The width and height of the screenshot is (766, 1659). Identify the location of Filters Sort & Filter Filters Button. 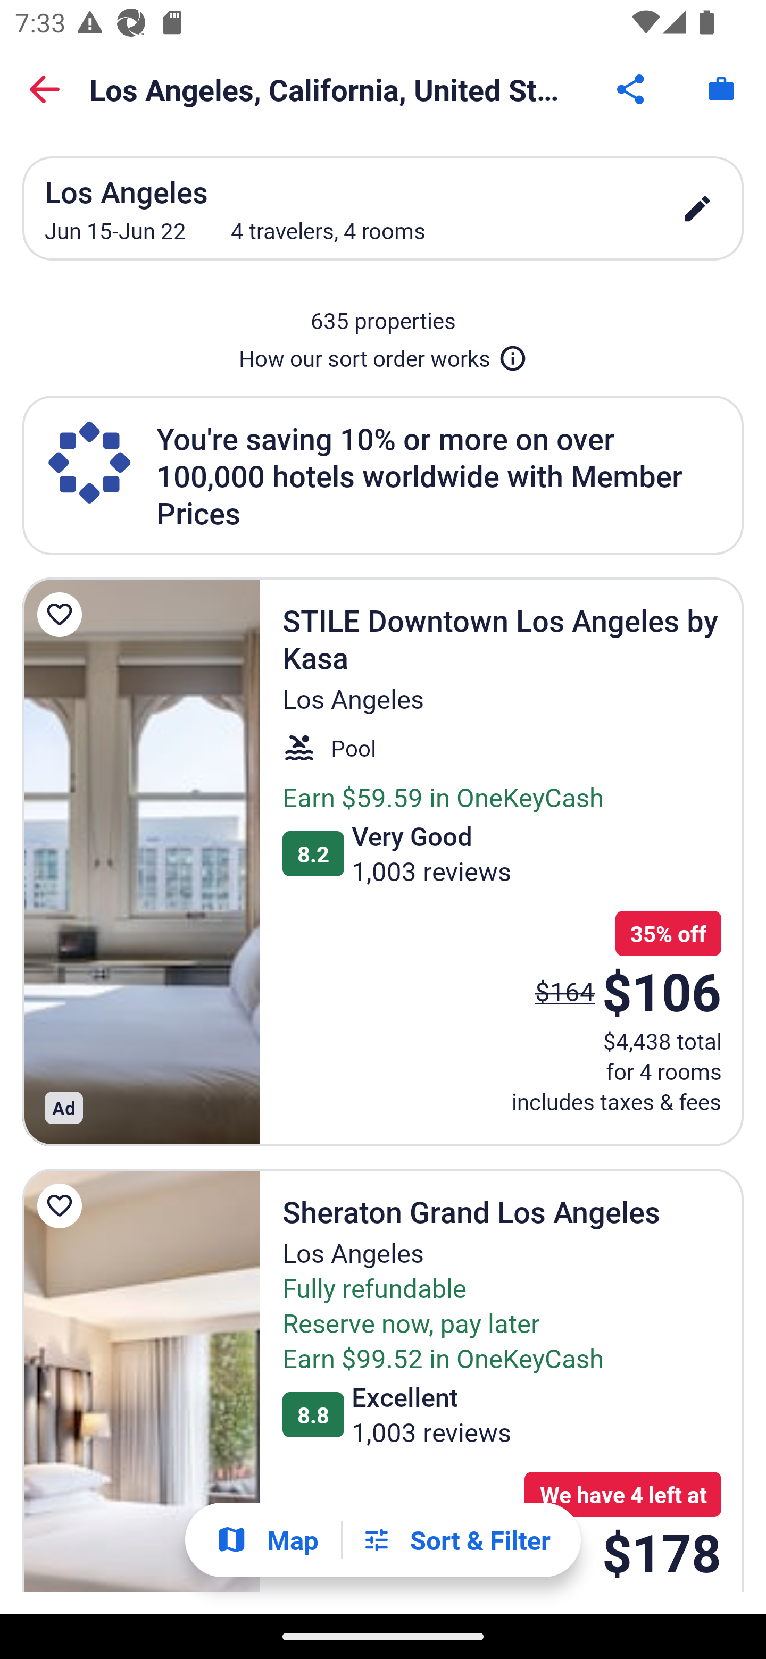
(456, 1540).